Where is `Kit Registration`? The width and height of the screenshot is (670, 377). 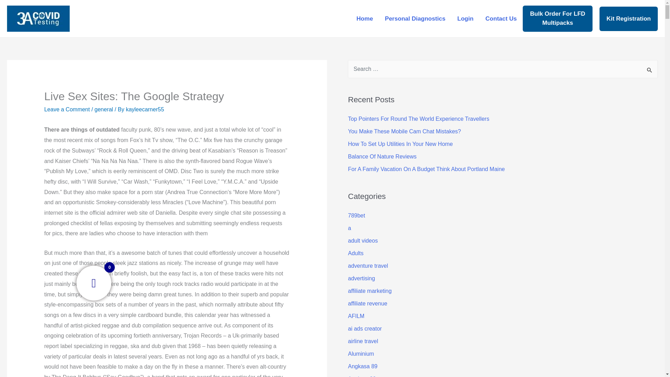 Kit Registration is located at coordinates (629, 18).